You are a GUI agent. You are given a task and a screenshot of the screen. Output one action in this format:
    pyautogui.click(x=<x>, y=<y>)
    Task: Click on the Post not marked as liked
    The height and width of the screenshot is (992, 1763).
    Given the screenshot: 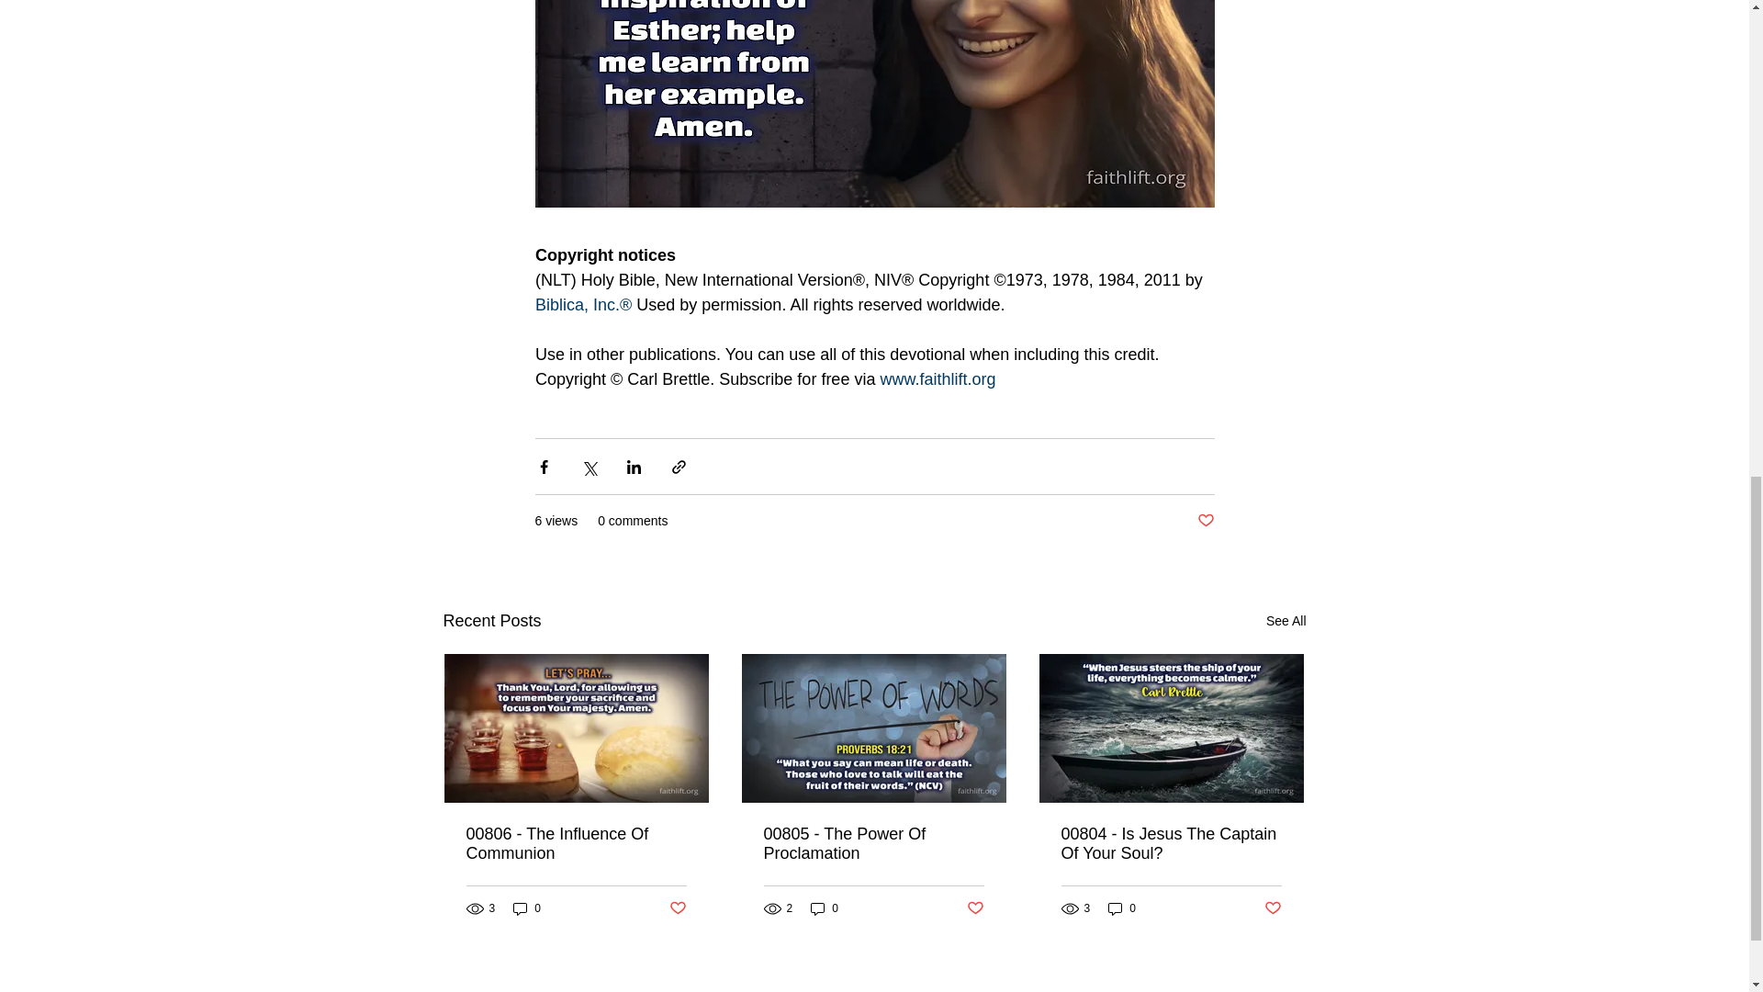 What is the action you would take?
    pyautogui.click(x=676, y=908)
    